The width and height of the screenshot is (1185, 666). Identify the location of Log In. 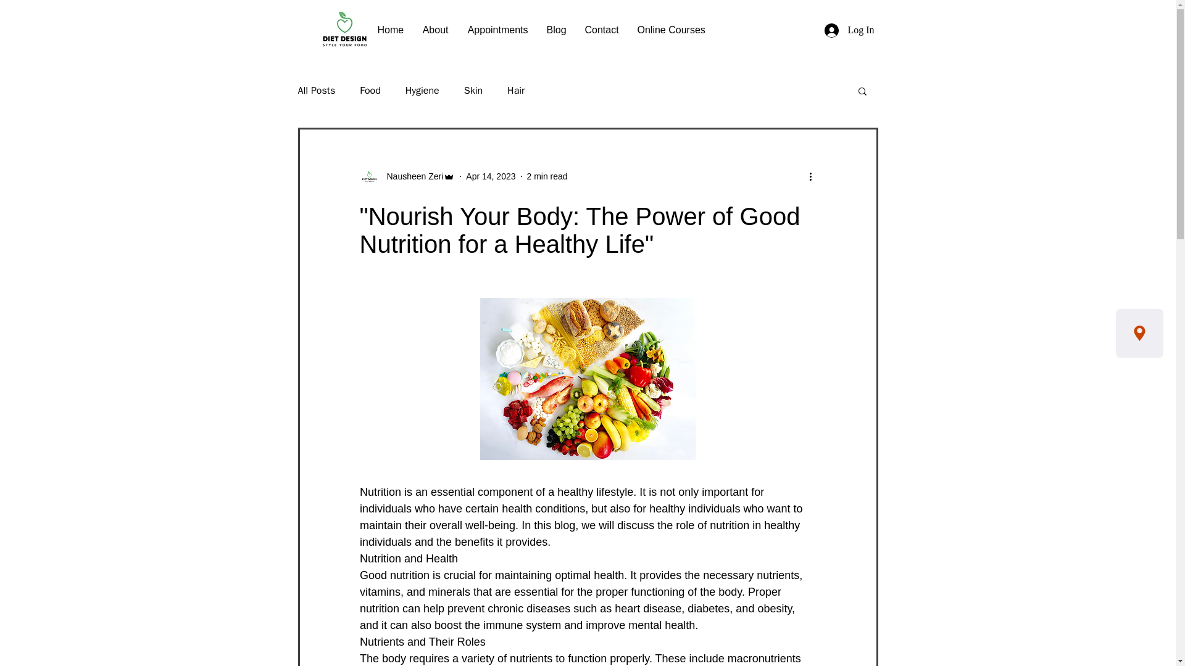
(849, 30).